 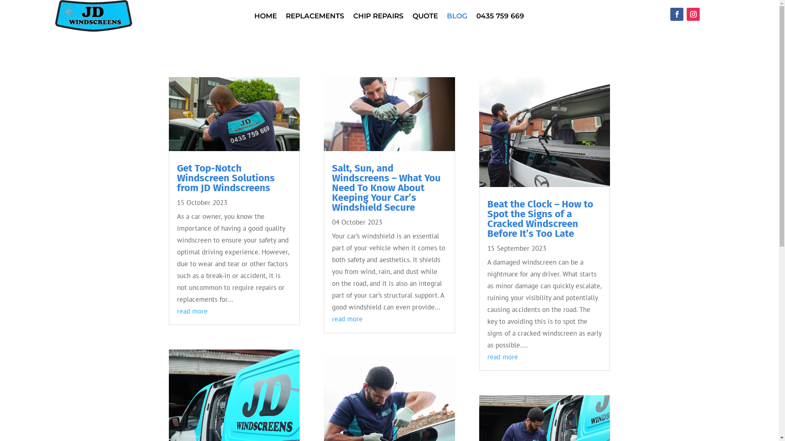 I want to click on JD Windscreens Logo, so click(x=93, y=16).